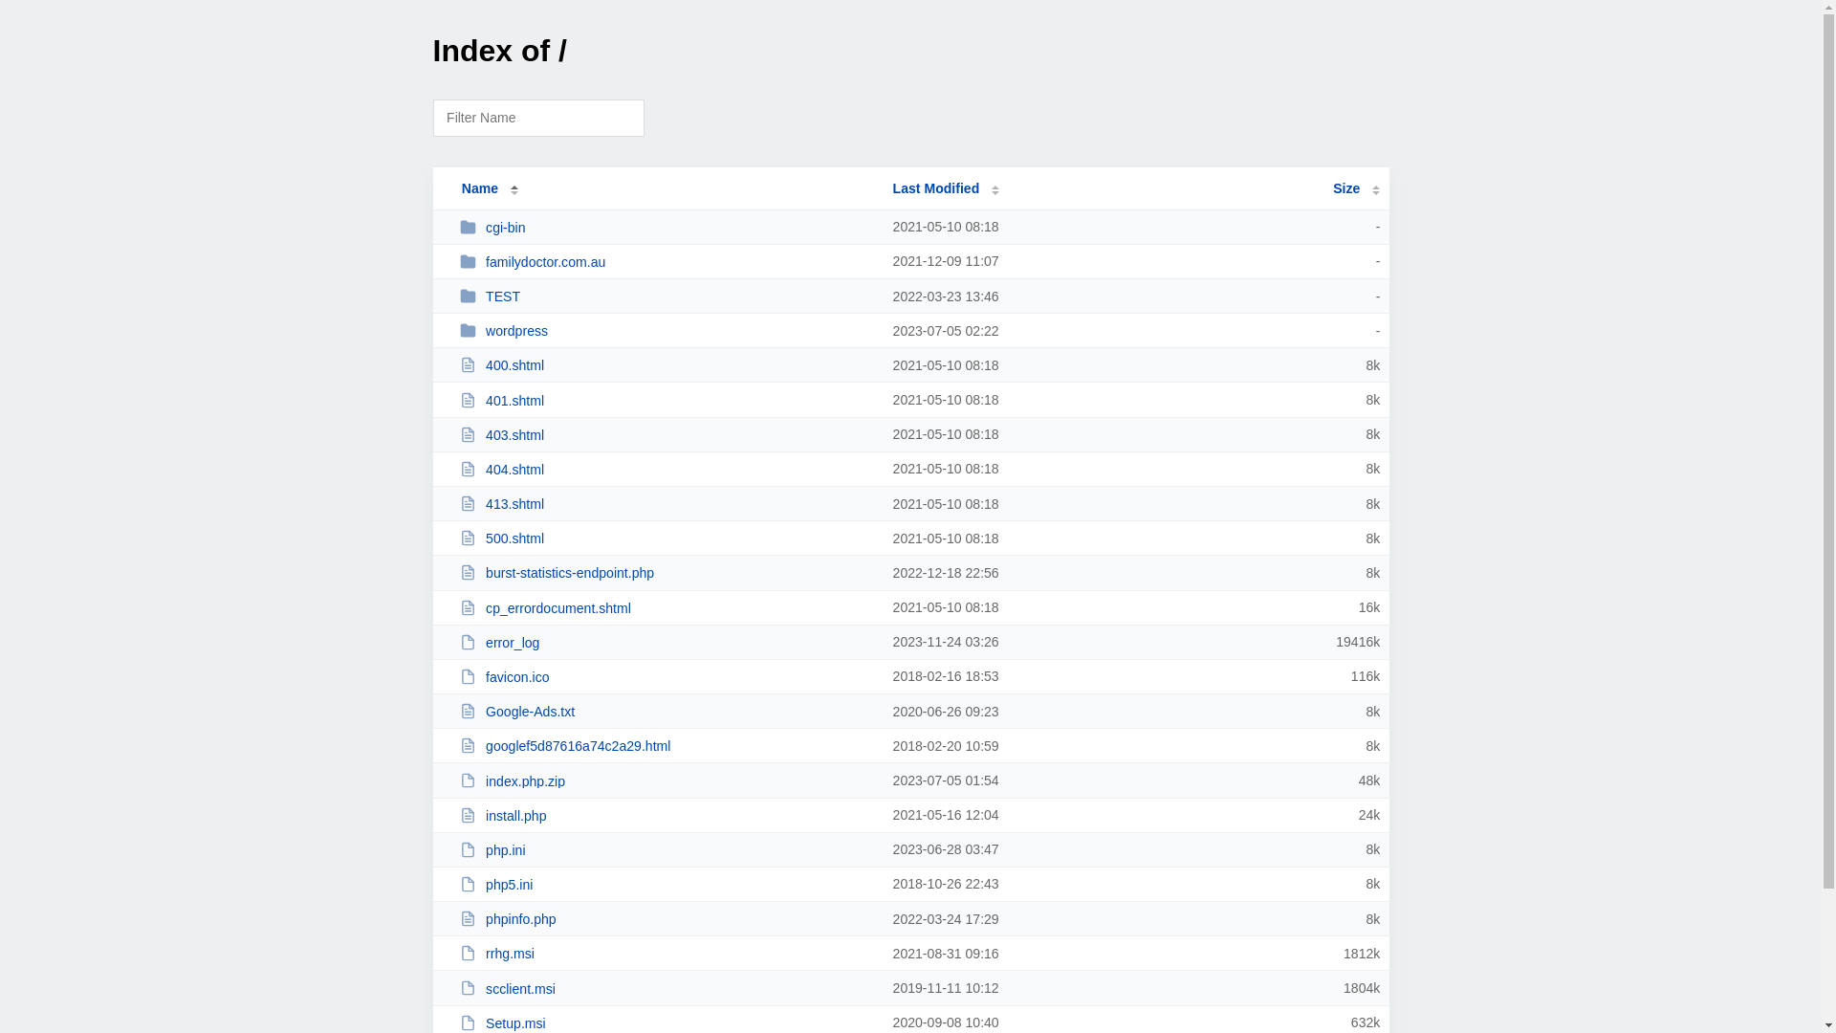 The image size is (1836, 1033). Describe the element at coordinates (947, 188) in the screenshot. I see `Last Modified` at that location.